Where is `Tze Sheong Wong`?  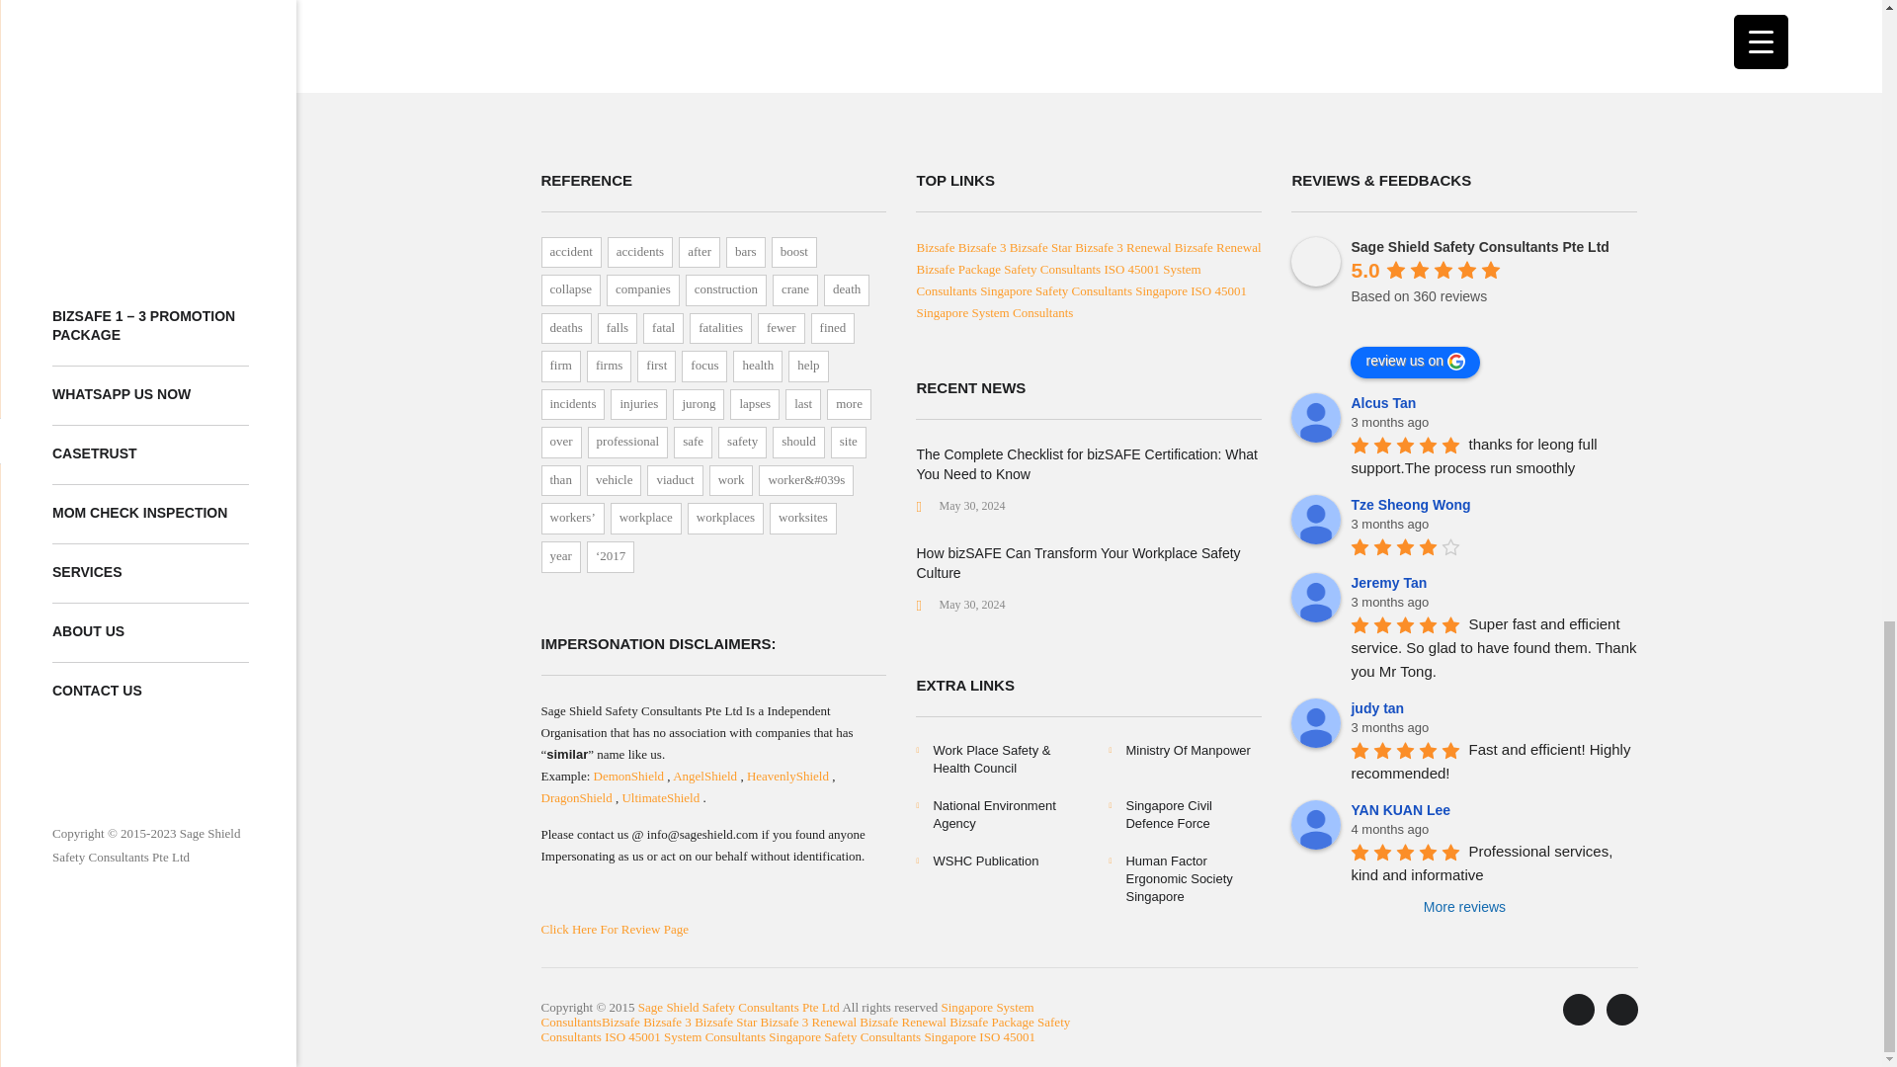
Tze Sheong Wong is located at coordinates (1316, 520).